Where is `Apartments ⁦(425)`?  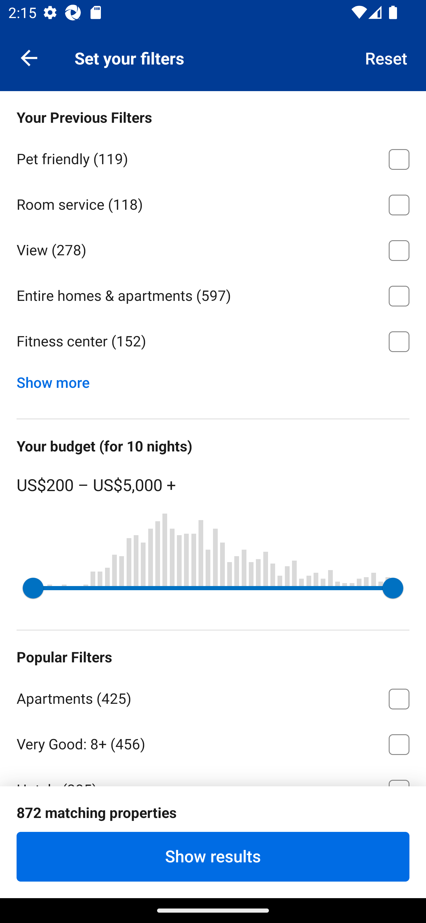 Apartments ⁦(425) is located at coordinates (213, 697).